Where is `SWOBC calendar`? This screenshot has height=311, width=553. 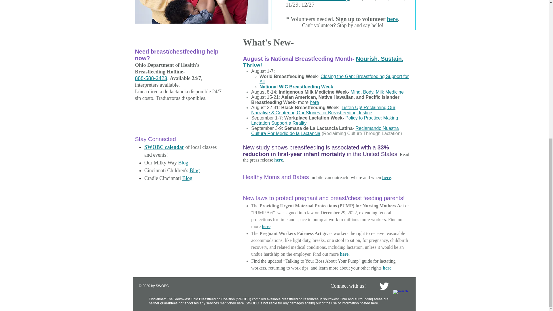
SWOBC calendar is located at coordinates (164, 147).